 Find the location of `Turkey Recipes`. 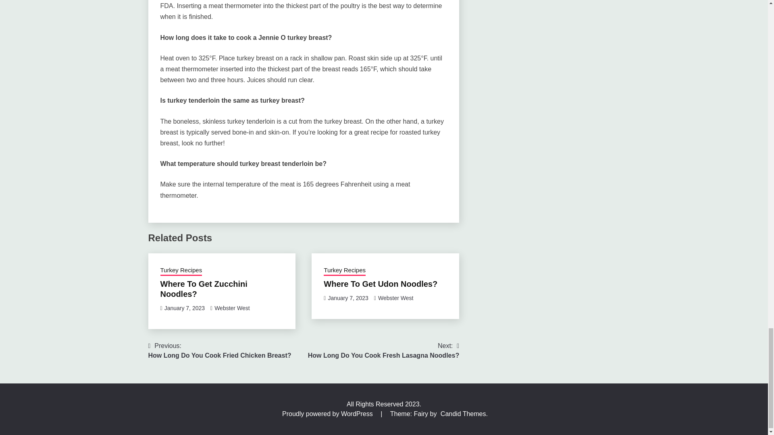

Turkey Recipes is located at coordinates (383, 350).